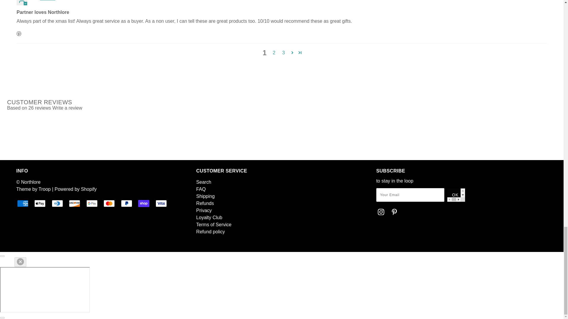 The height and width of the screenshot is (319, 568). I want to click on Mastercard, so click(109, 203).